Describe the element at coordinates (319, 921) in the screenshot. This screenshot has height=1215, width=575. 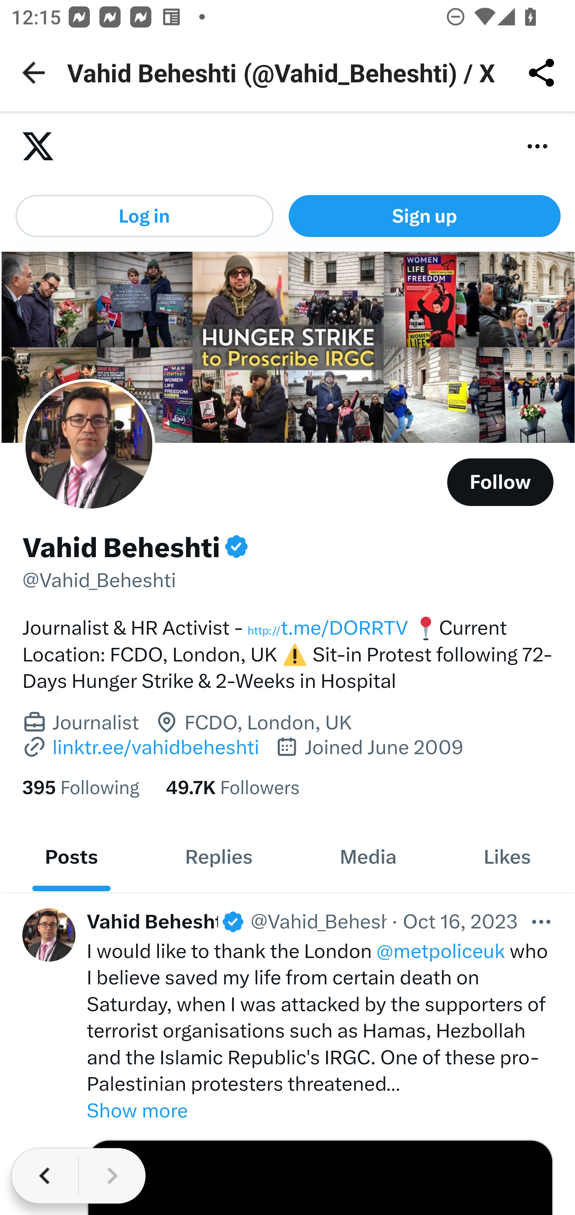
I see `@Vahid_Beheshti` at that location.